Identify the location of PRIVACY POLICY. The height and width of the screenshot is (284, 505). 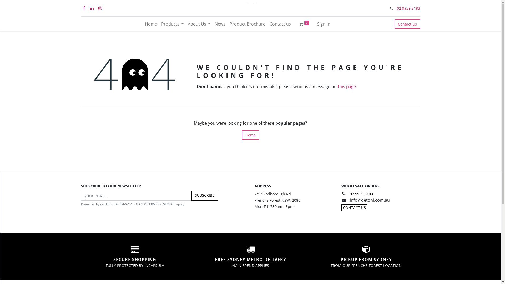
(132, 204).